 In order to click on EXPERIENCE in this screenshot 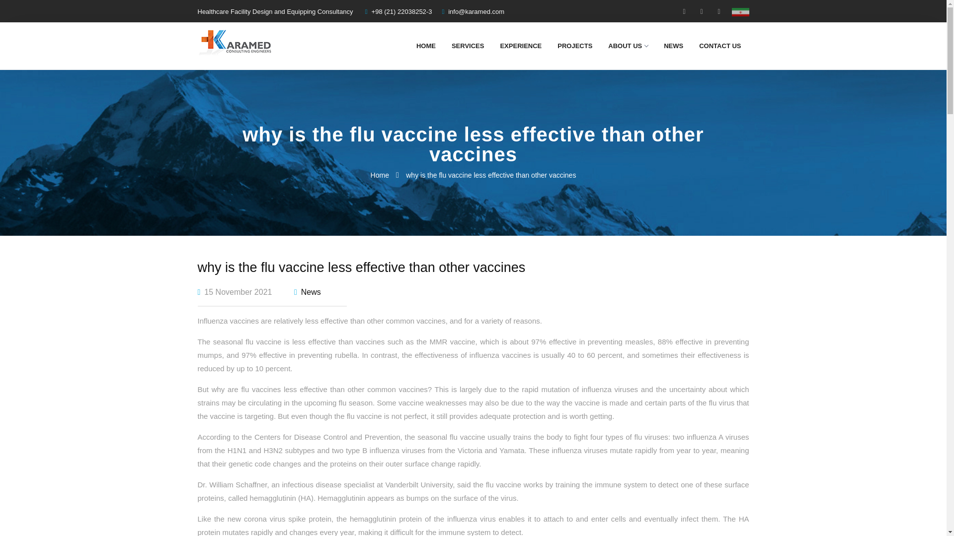, I will do `click(521, 46)`.